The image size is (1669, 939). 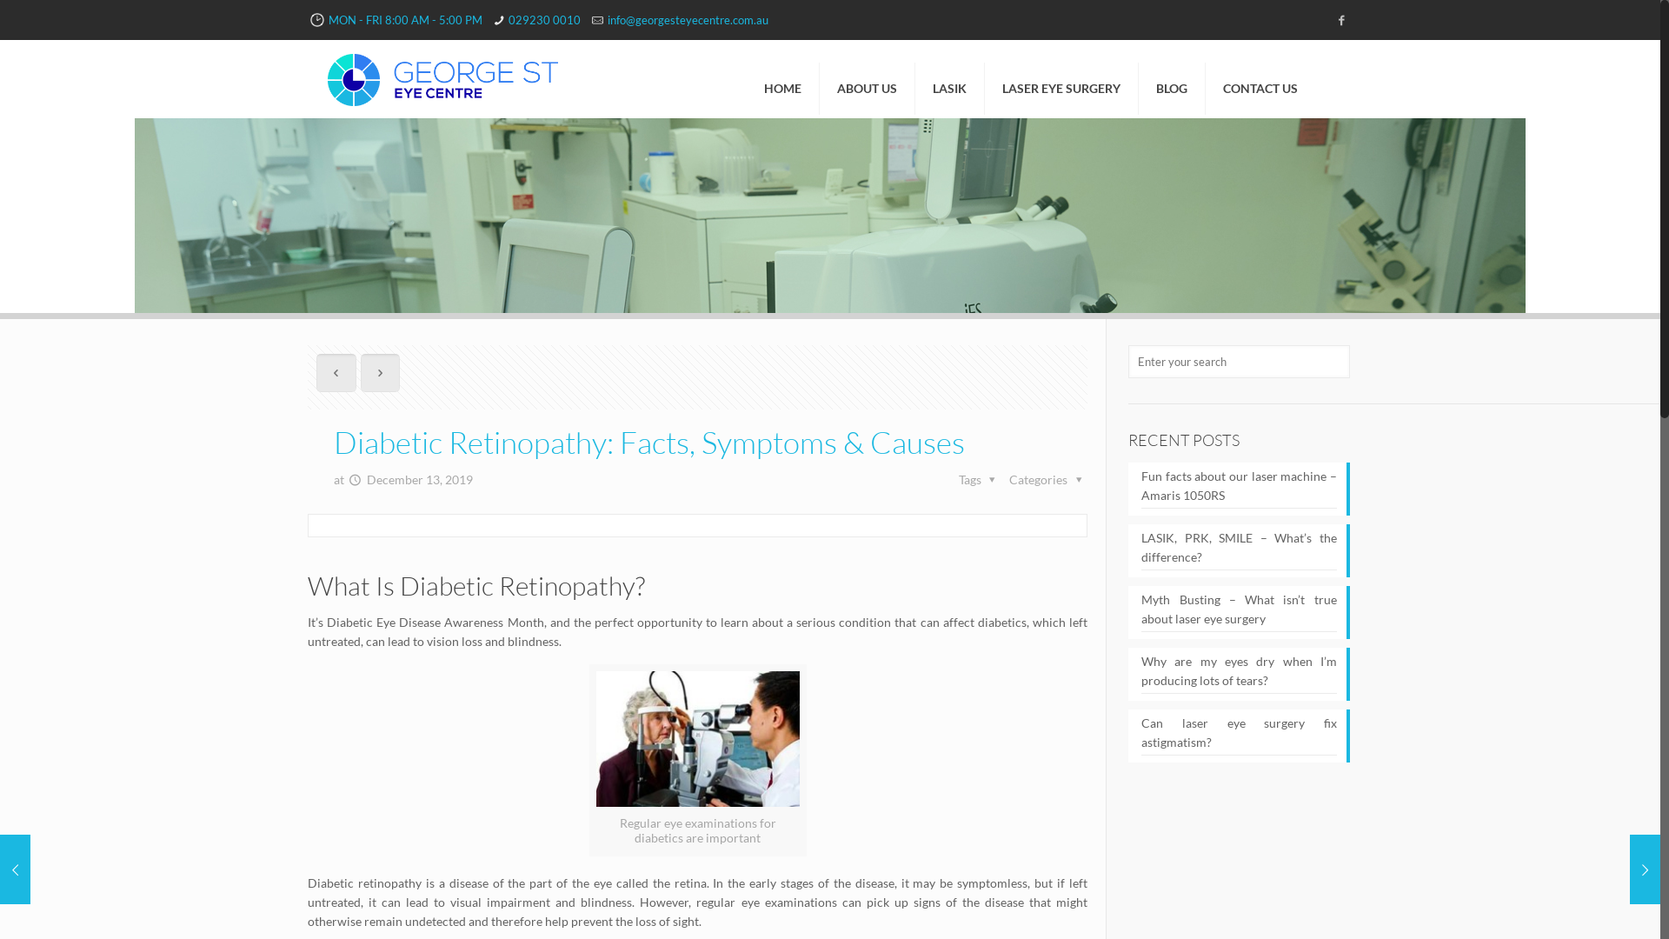 What do you see at coordinates (868, 77) in the screenshot?
I see `ABOUT US` at bounding box center [868, 77].